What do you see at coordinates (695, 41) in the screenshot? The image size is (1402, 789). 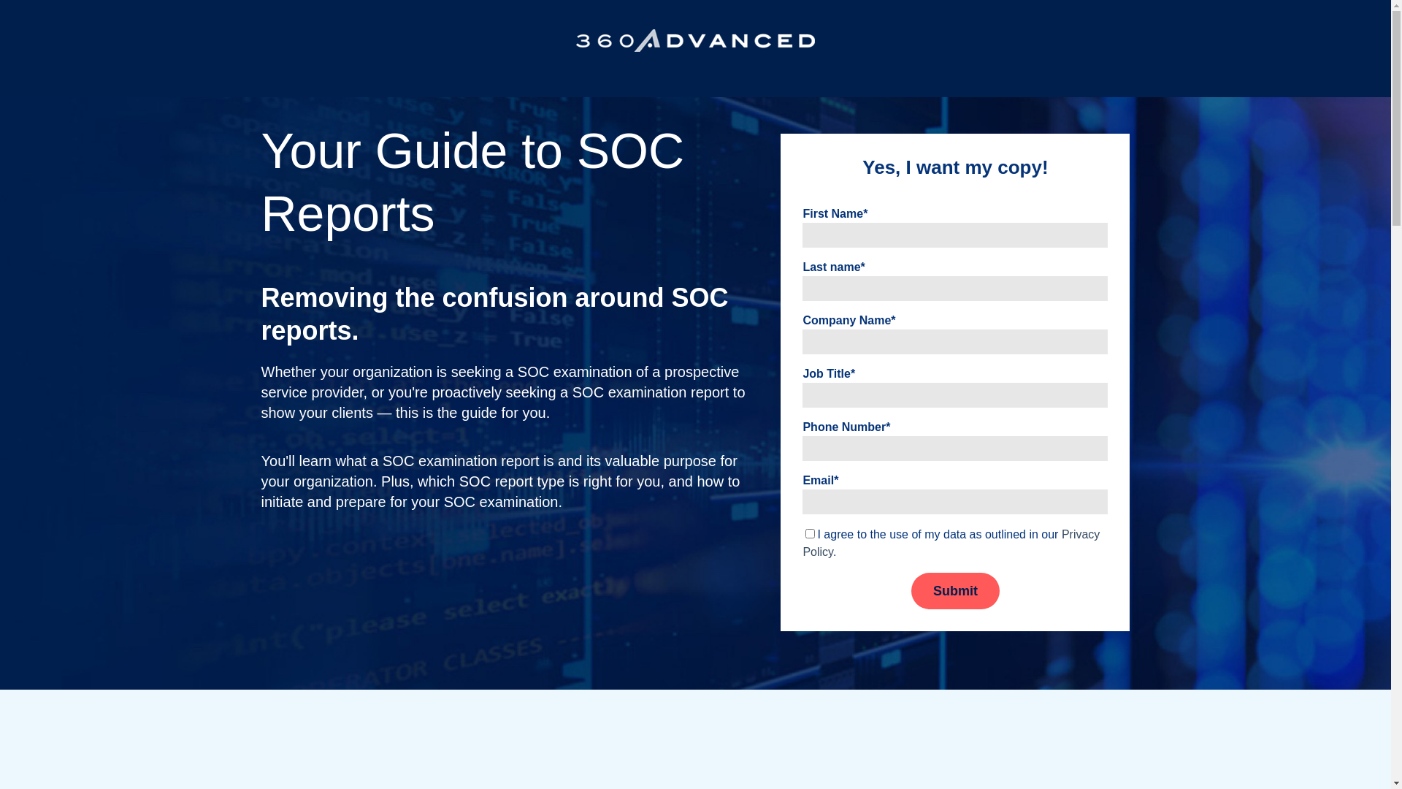 I see `logo-white` at bounding box center [695, 41].